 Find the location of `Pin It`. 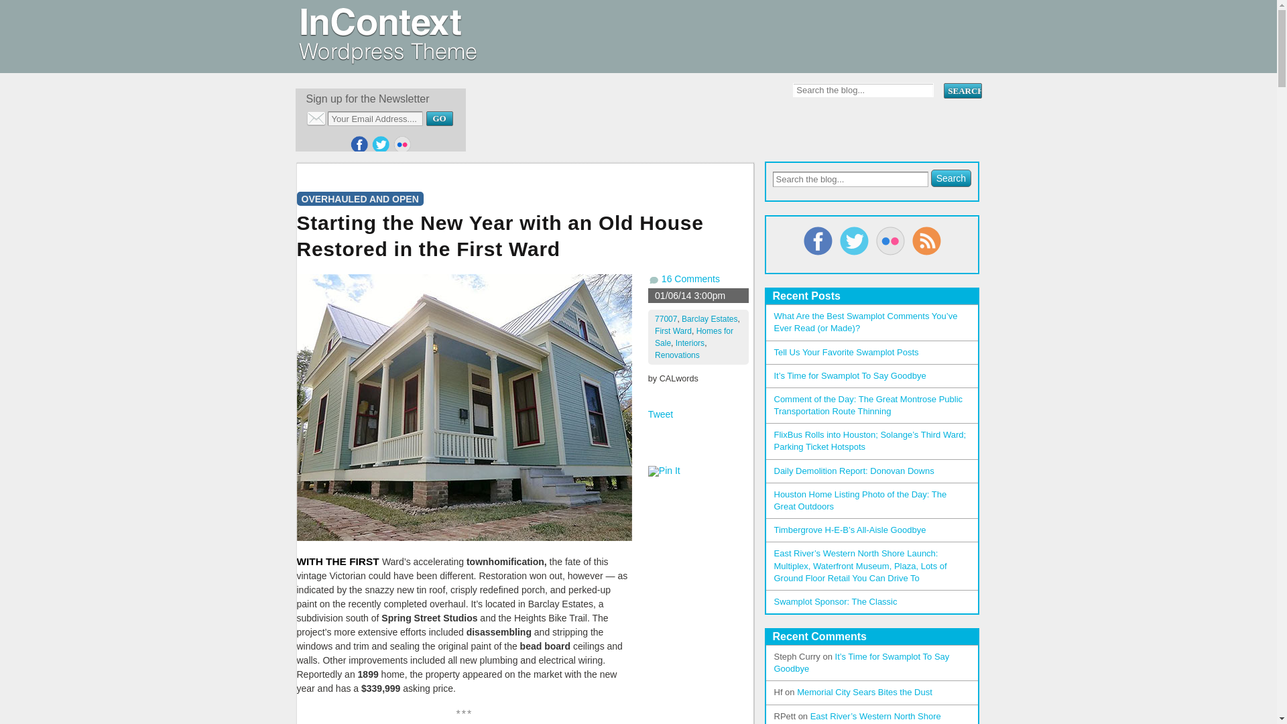

Pin It is located at coordinates (664, 471).